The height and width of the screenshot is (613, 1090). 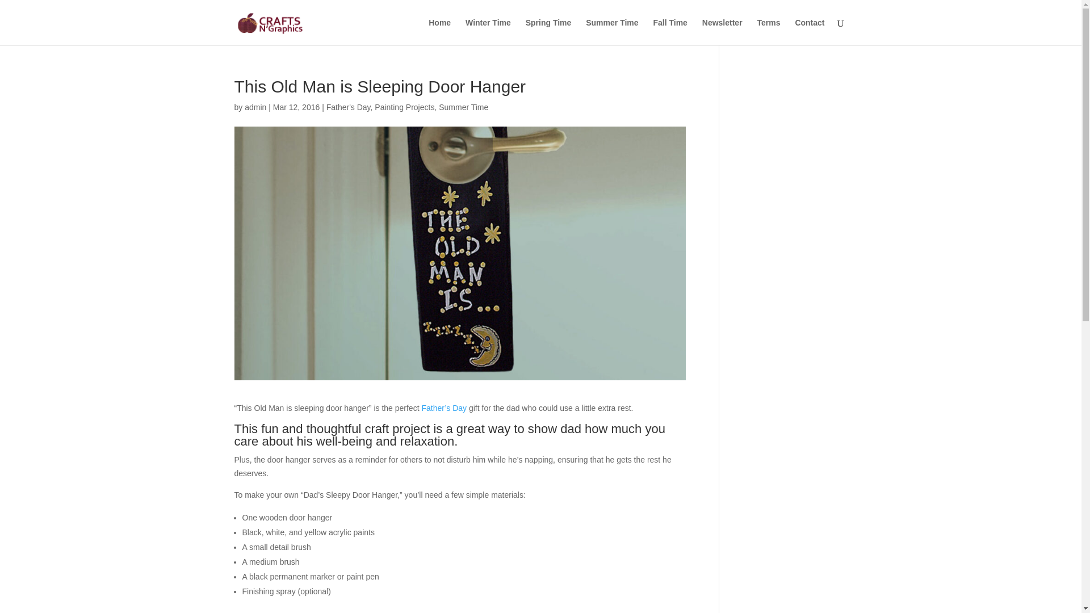 What do you see at coordinates (769, 32) in the screenshot?
I see `Terms` at bounding box center [769, 32].